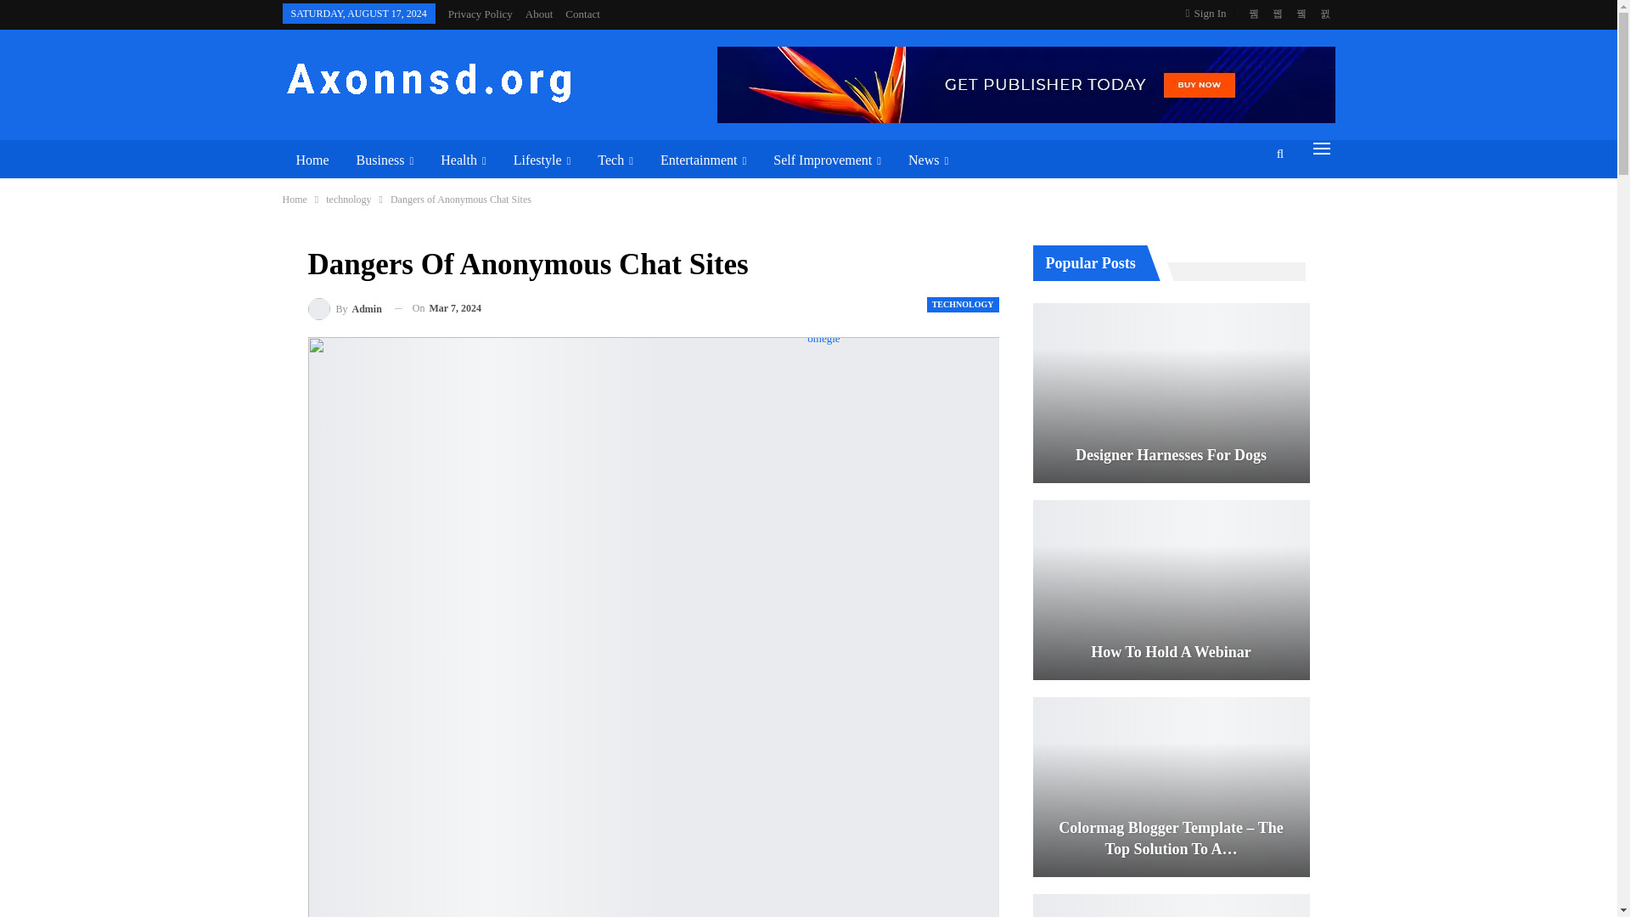 The image size is (1630, 917). I want to click on Health, so click(463, 160).